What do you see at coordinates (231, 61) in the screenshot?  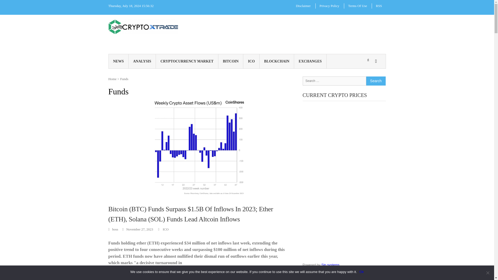 I see `BITCOIN` at bounding box center [231, 61].